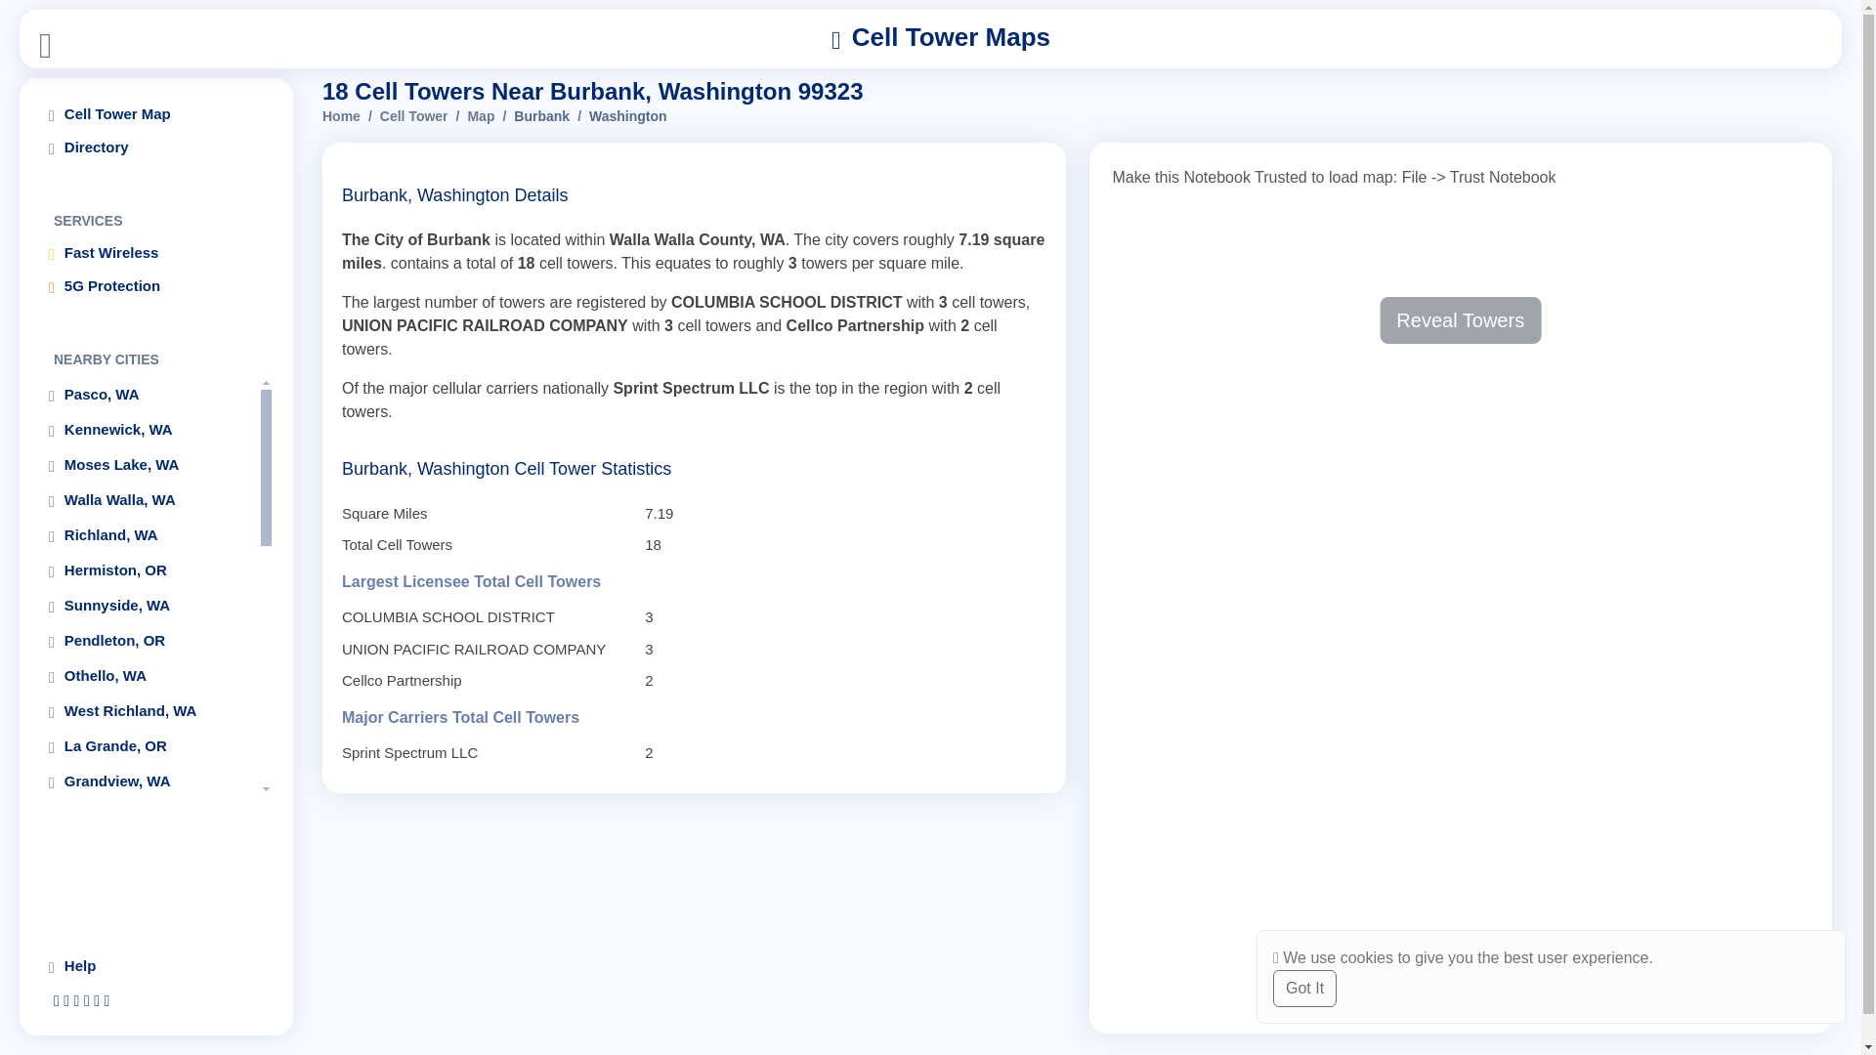 Image resolution: width=1876 pixels, height=1055 pixels. I want to click on 5G Protection, so click(156, 285).